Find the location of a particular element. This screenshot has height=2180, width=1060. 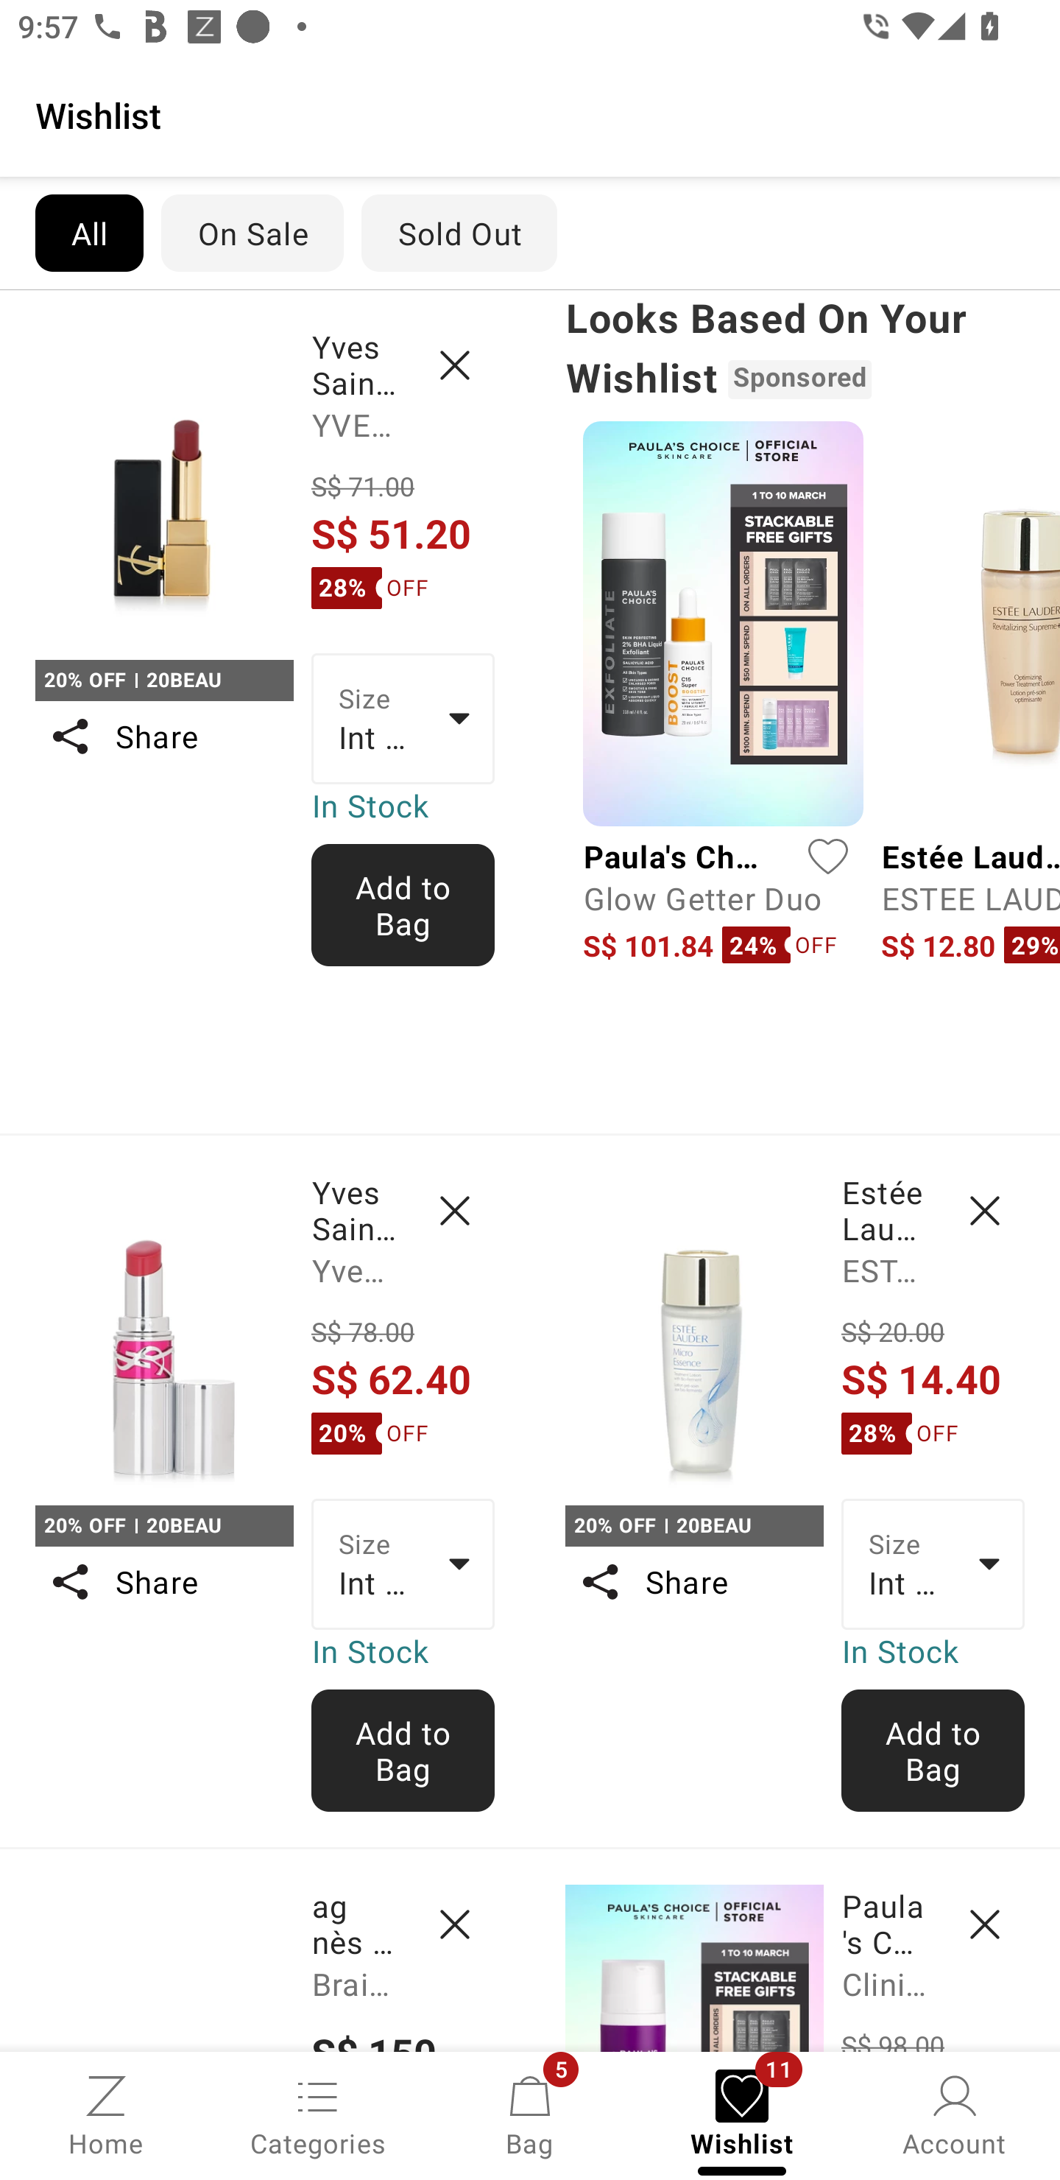

On Sale is located at coordinates (252, 233).